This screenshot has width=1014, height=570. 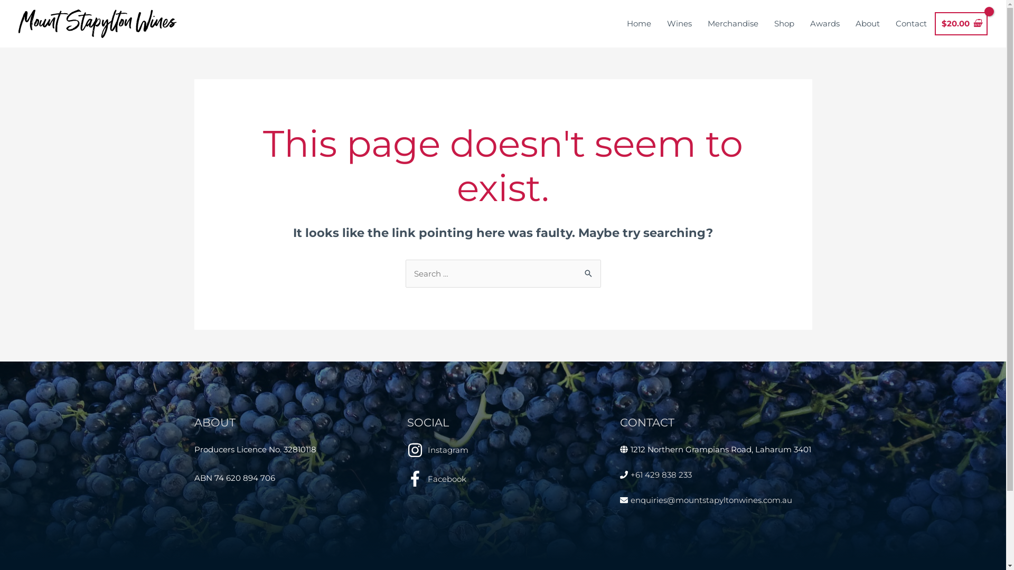 I want to click on Facebook, so click(x=503, y=479).